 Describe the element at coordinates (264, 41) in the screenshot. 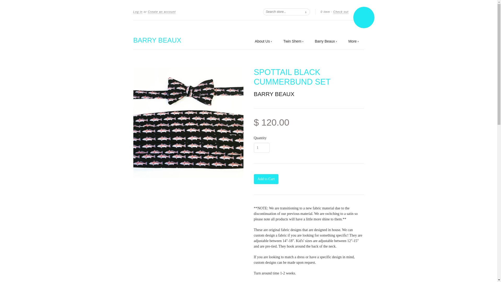

I see `About Us` at that location.